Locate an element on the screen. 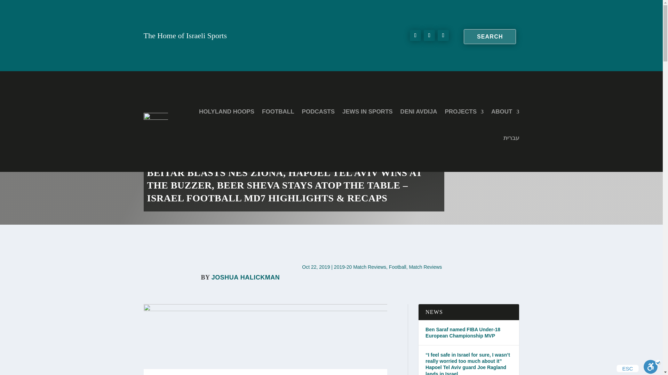  JEWS IN SPORTS is located at coordinates (367, 112).